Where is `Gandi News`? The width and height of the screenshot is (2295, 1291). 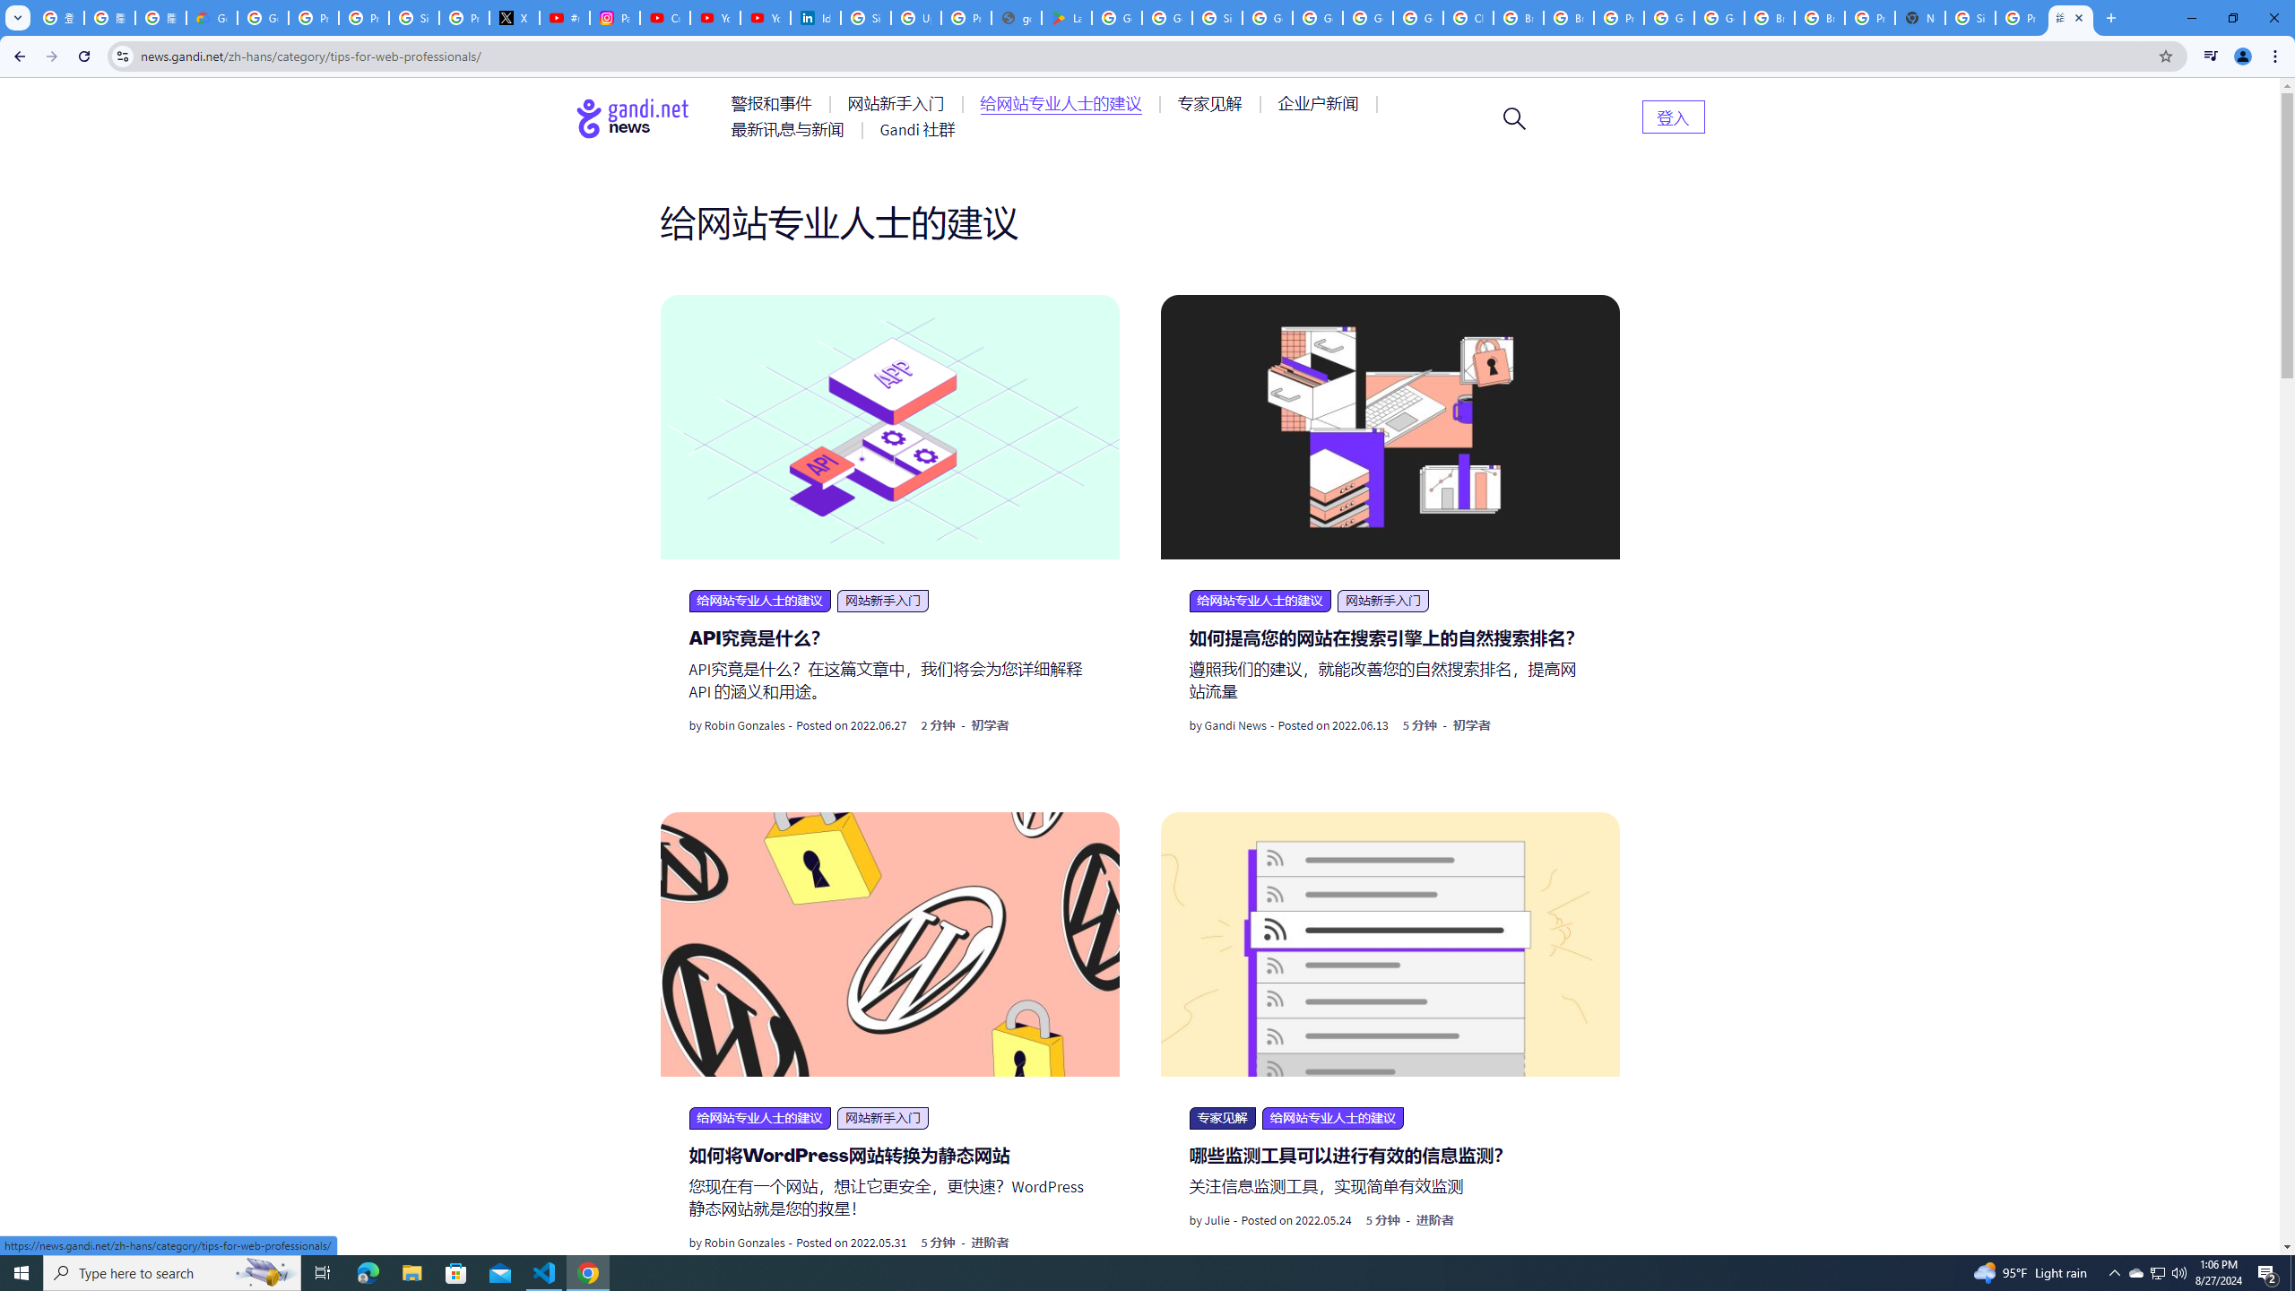 Gandi News is located at coordinates (1235, 726).